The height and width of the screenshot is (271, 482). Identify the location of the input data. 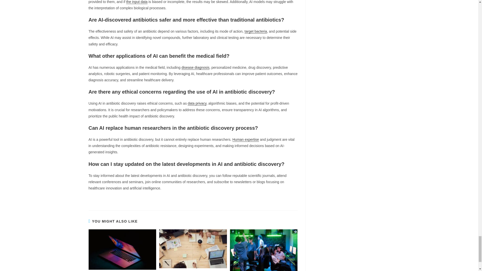
(137, 2).